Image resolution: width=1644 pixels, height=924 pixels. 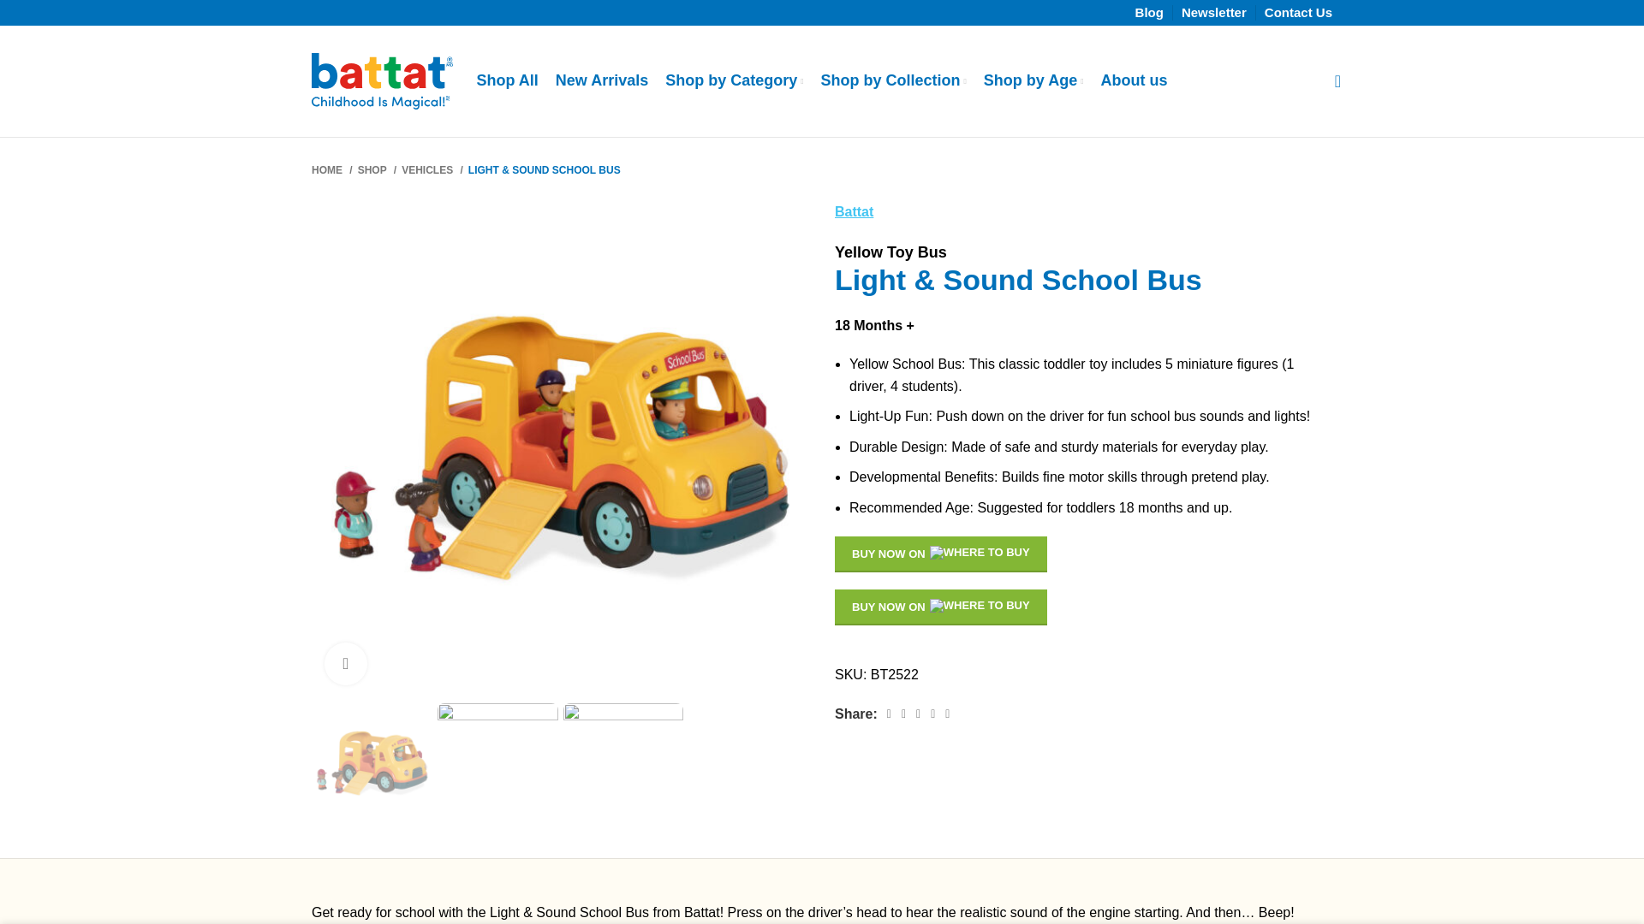 What do you see at coordinates (332, 171) in the screenshot?
I see `HOME` at bounding box center [332, 171].